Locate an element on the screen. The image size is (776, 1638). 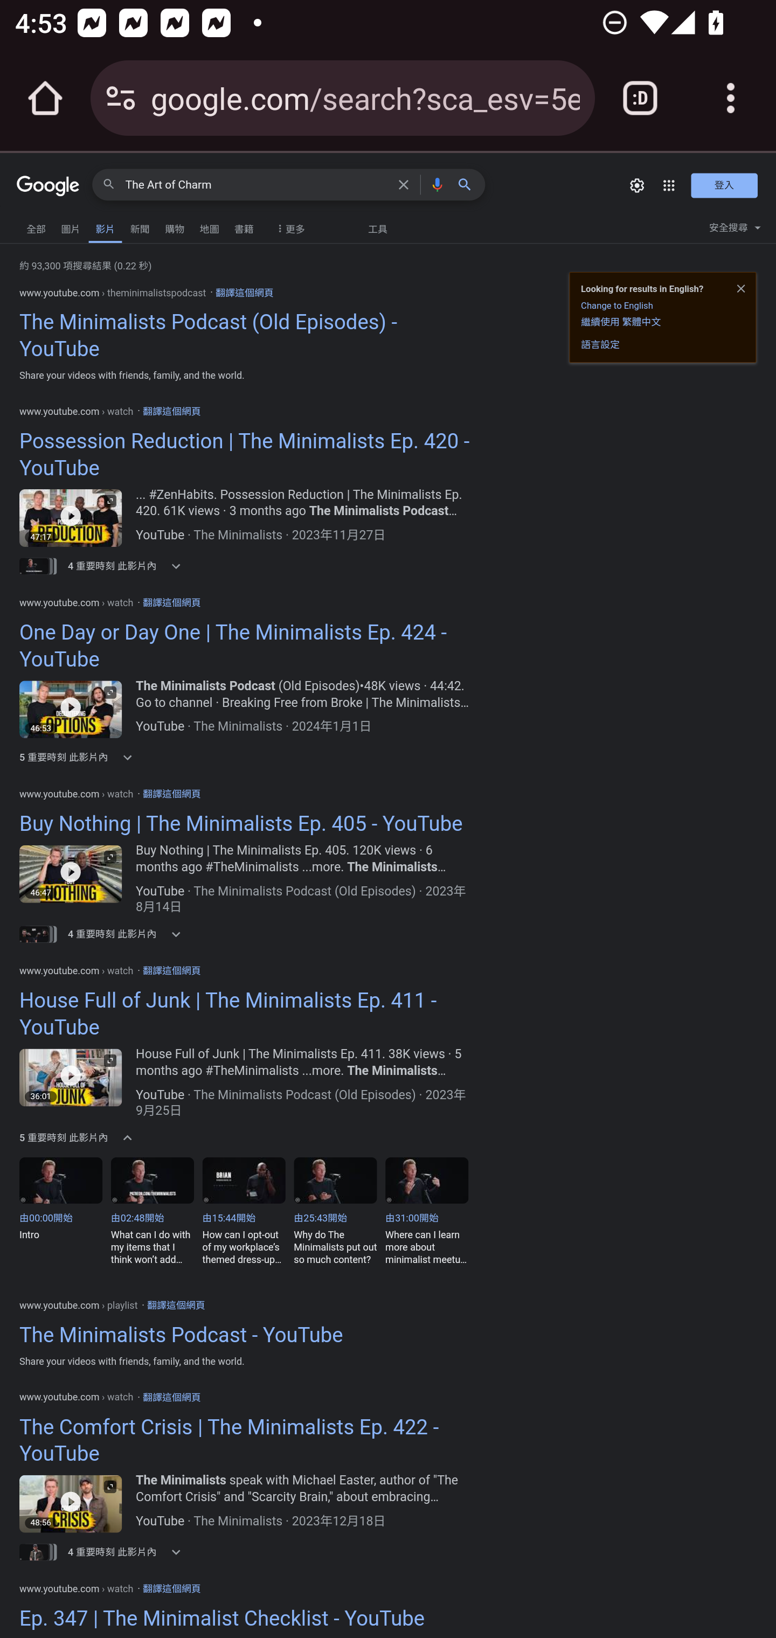
翻譯這個網頁 is located at coordinates (171, 1587).